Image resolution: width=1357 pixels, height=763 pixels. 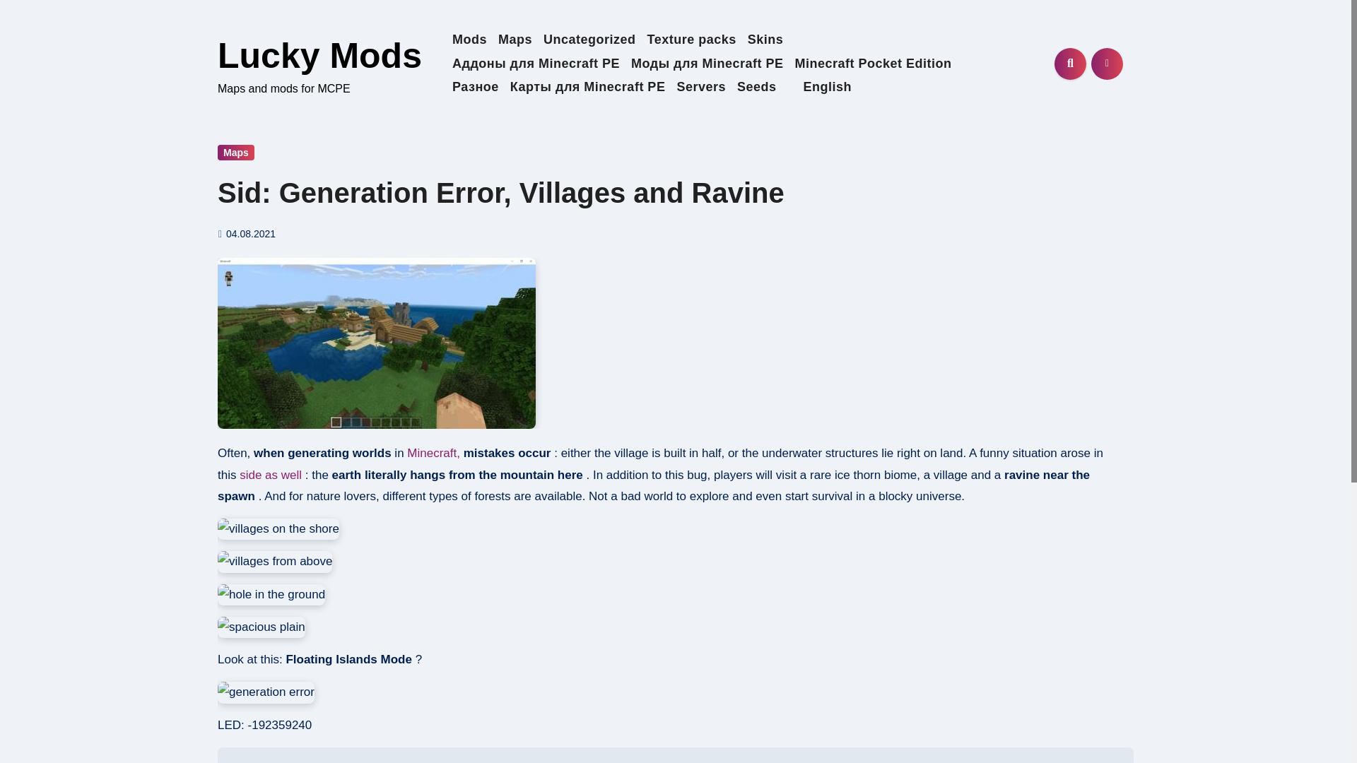 I want to click on Servers, so click(x=700, y=88).